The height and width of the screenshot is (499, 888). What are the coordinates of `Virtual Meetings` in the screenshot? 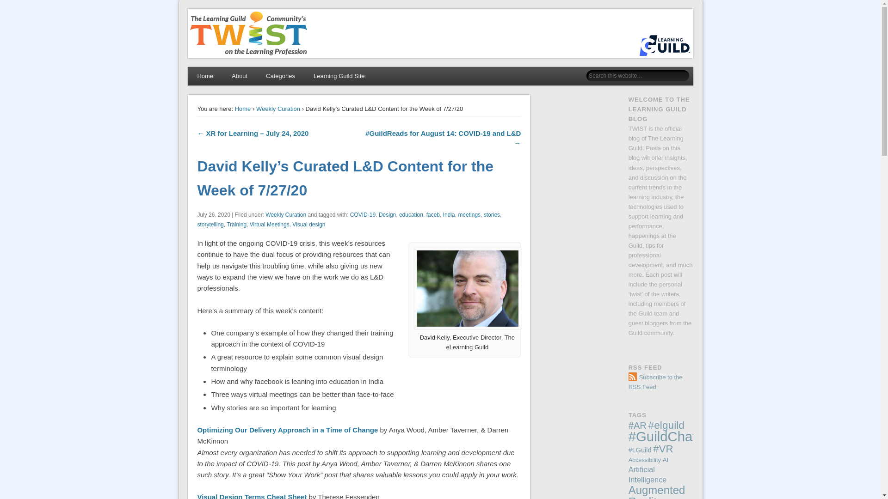 It's located at (269, 225).